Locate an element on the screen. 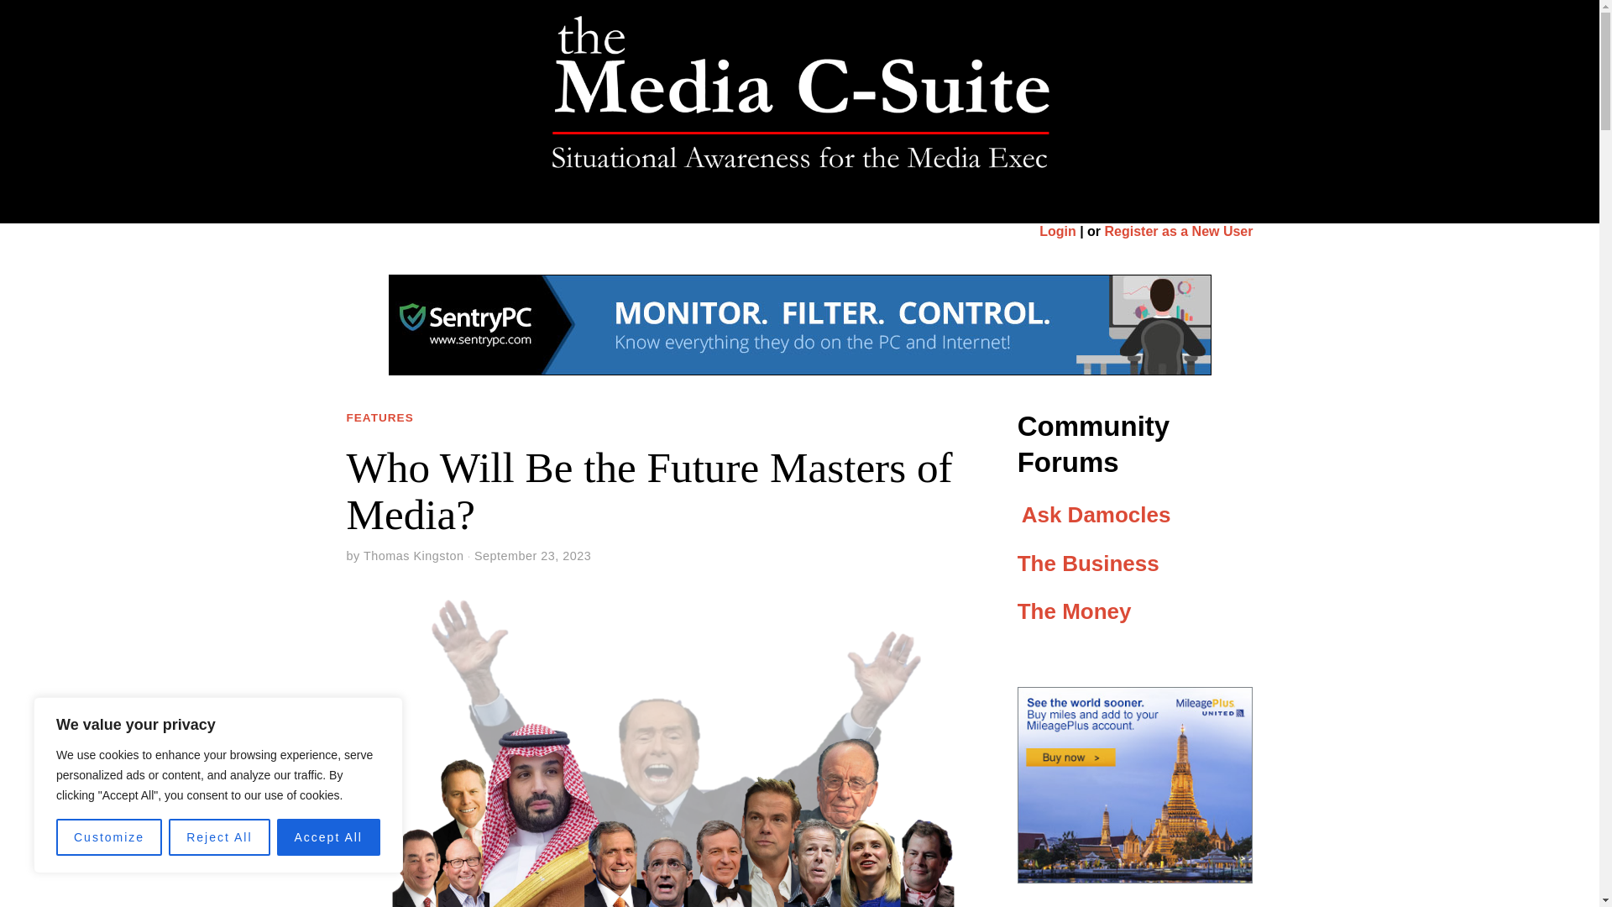 This screenshot has height=907, width=1612. FEATURES is located at coordinates (648, 205).